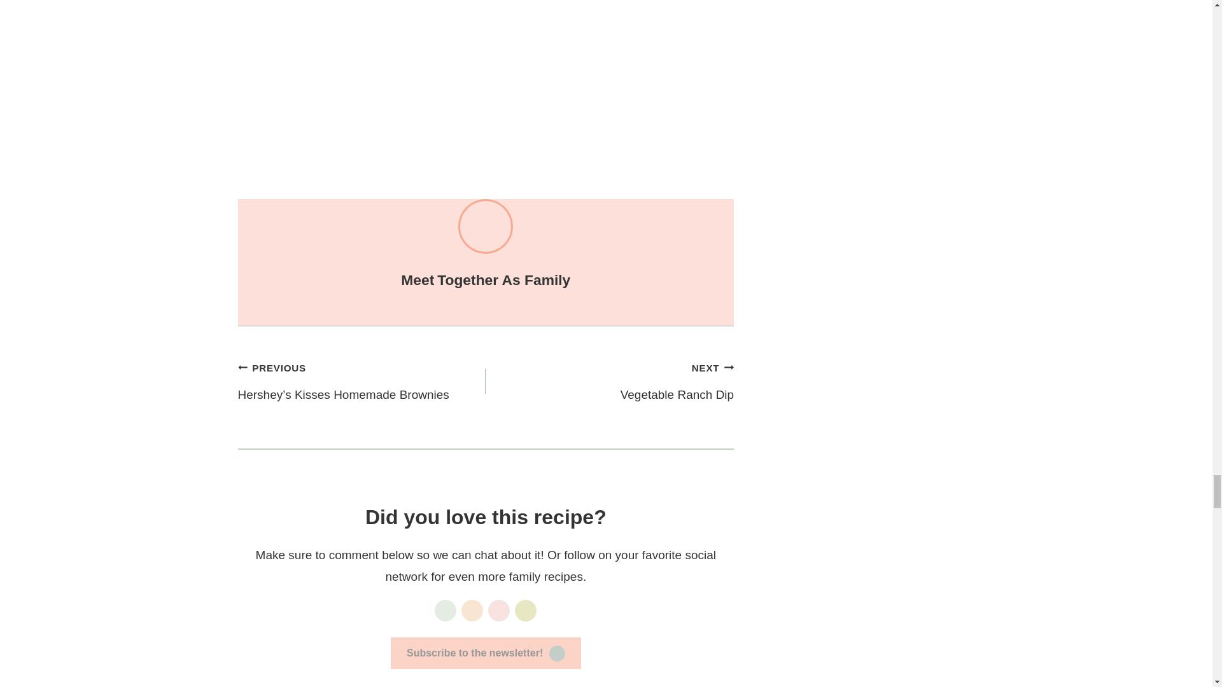 The height and width of the screenshot is (687, 1222). What do you see at coordinates (504, 279) in the screenshot?
I see `Posts by Together As Family` at bounding box center [504, 279].